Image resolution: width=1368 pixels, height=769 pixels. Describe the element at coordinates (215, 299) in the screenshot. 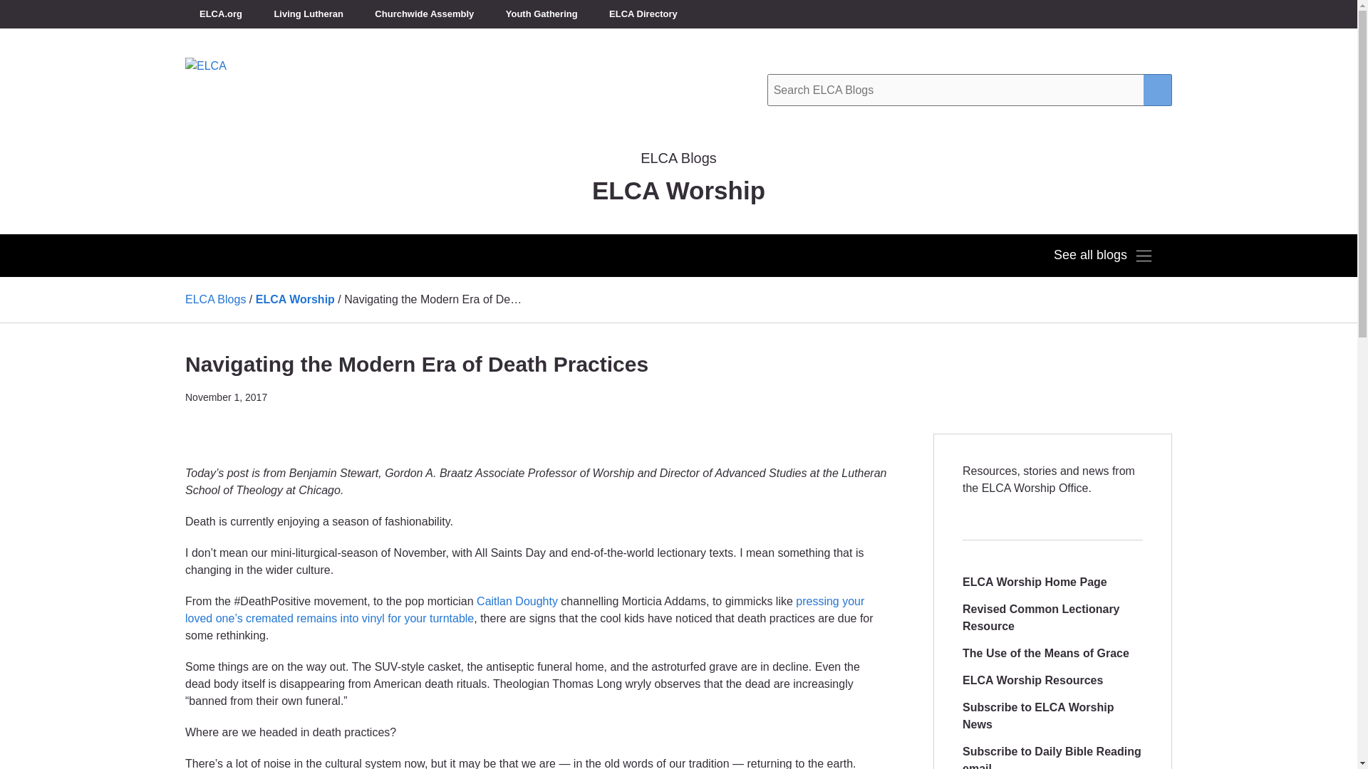

I see `ELCA Blogs` at that location.